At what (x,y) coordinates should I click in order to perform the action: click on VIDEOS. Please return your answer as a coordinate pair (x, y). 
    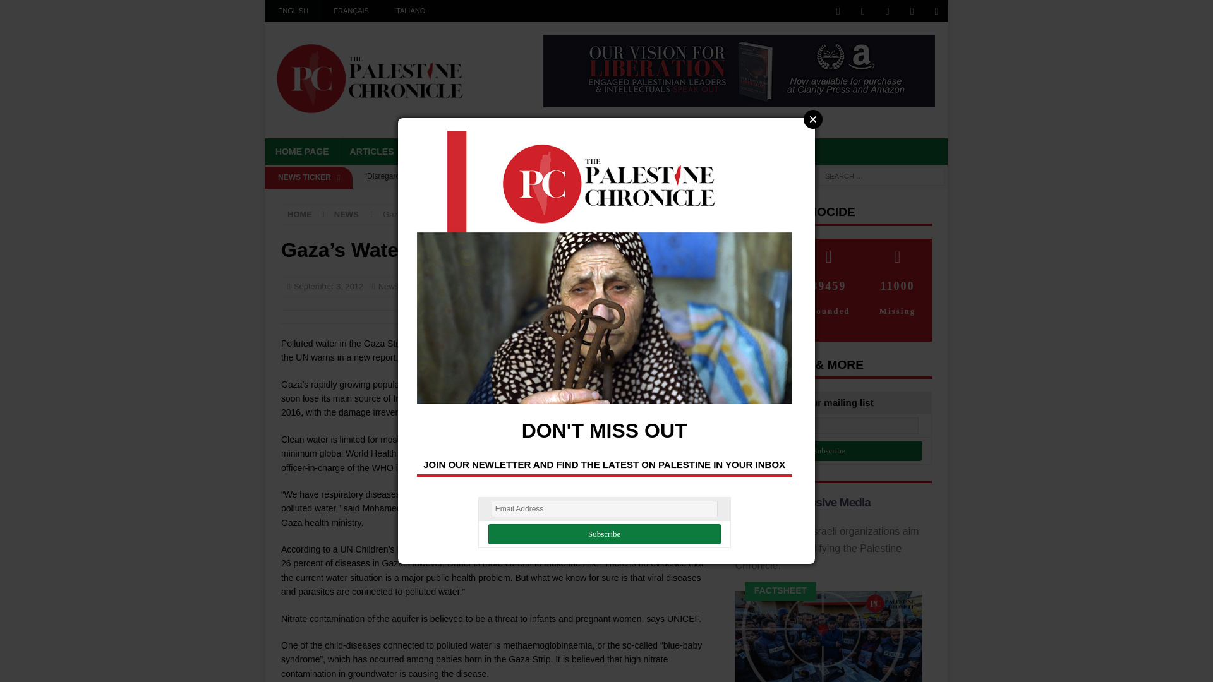
    Looking at the image, I should click on (524, 152).